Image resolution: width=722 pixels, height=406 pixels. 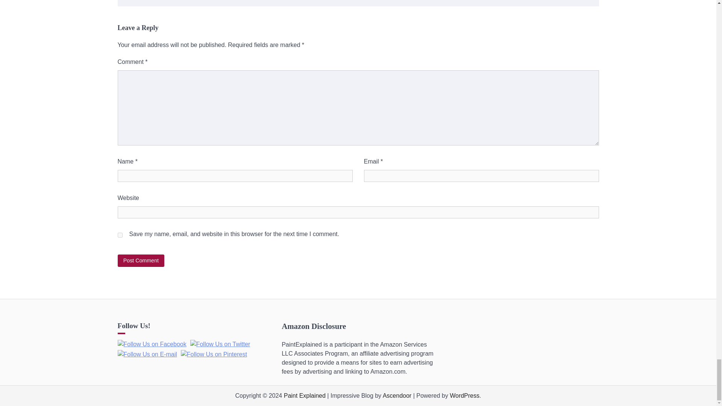 What do you see at coordinates (220, 344) in the screenshot?
I see `Follow Us on Twitter` at bounding box center [220, 344].